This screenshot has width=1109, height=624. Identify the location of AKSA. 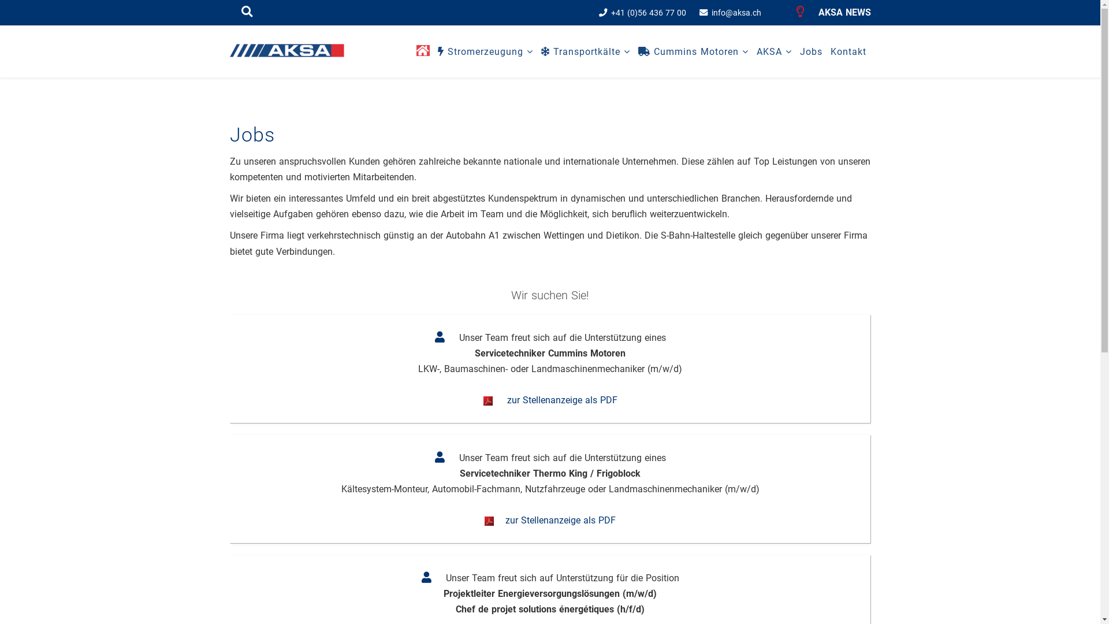
(774, 52).